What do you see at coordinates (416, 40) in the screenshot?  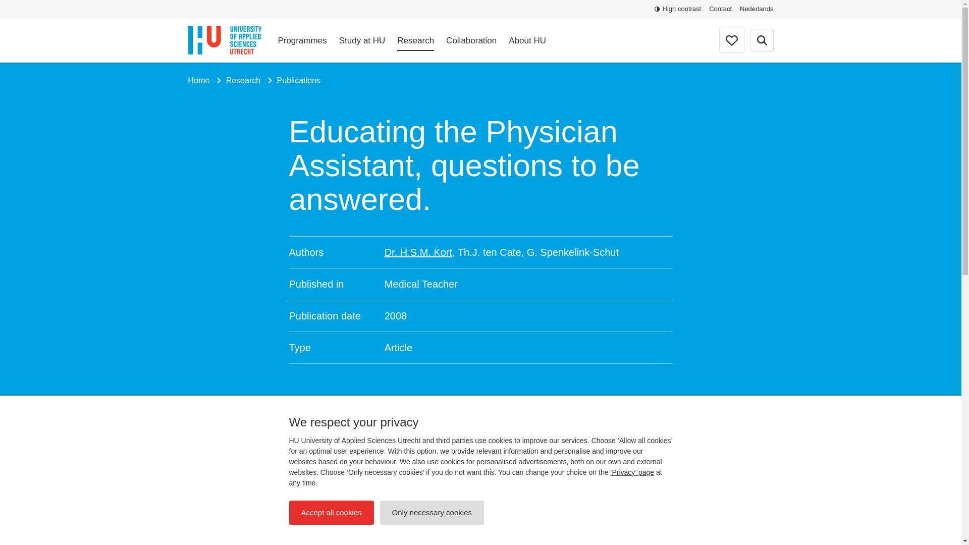 I see `Research` at bounding box center [416, 40].